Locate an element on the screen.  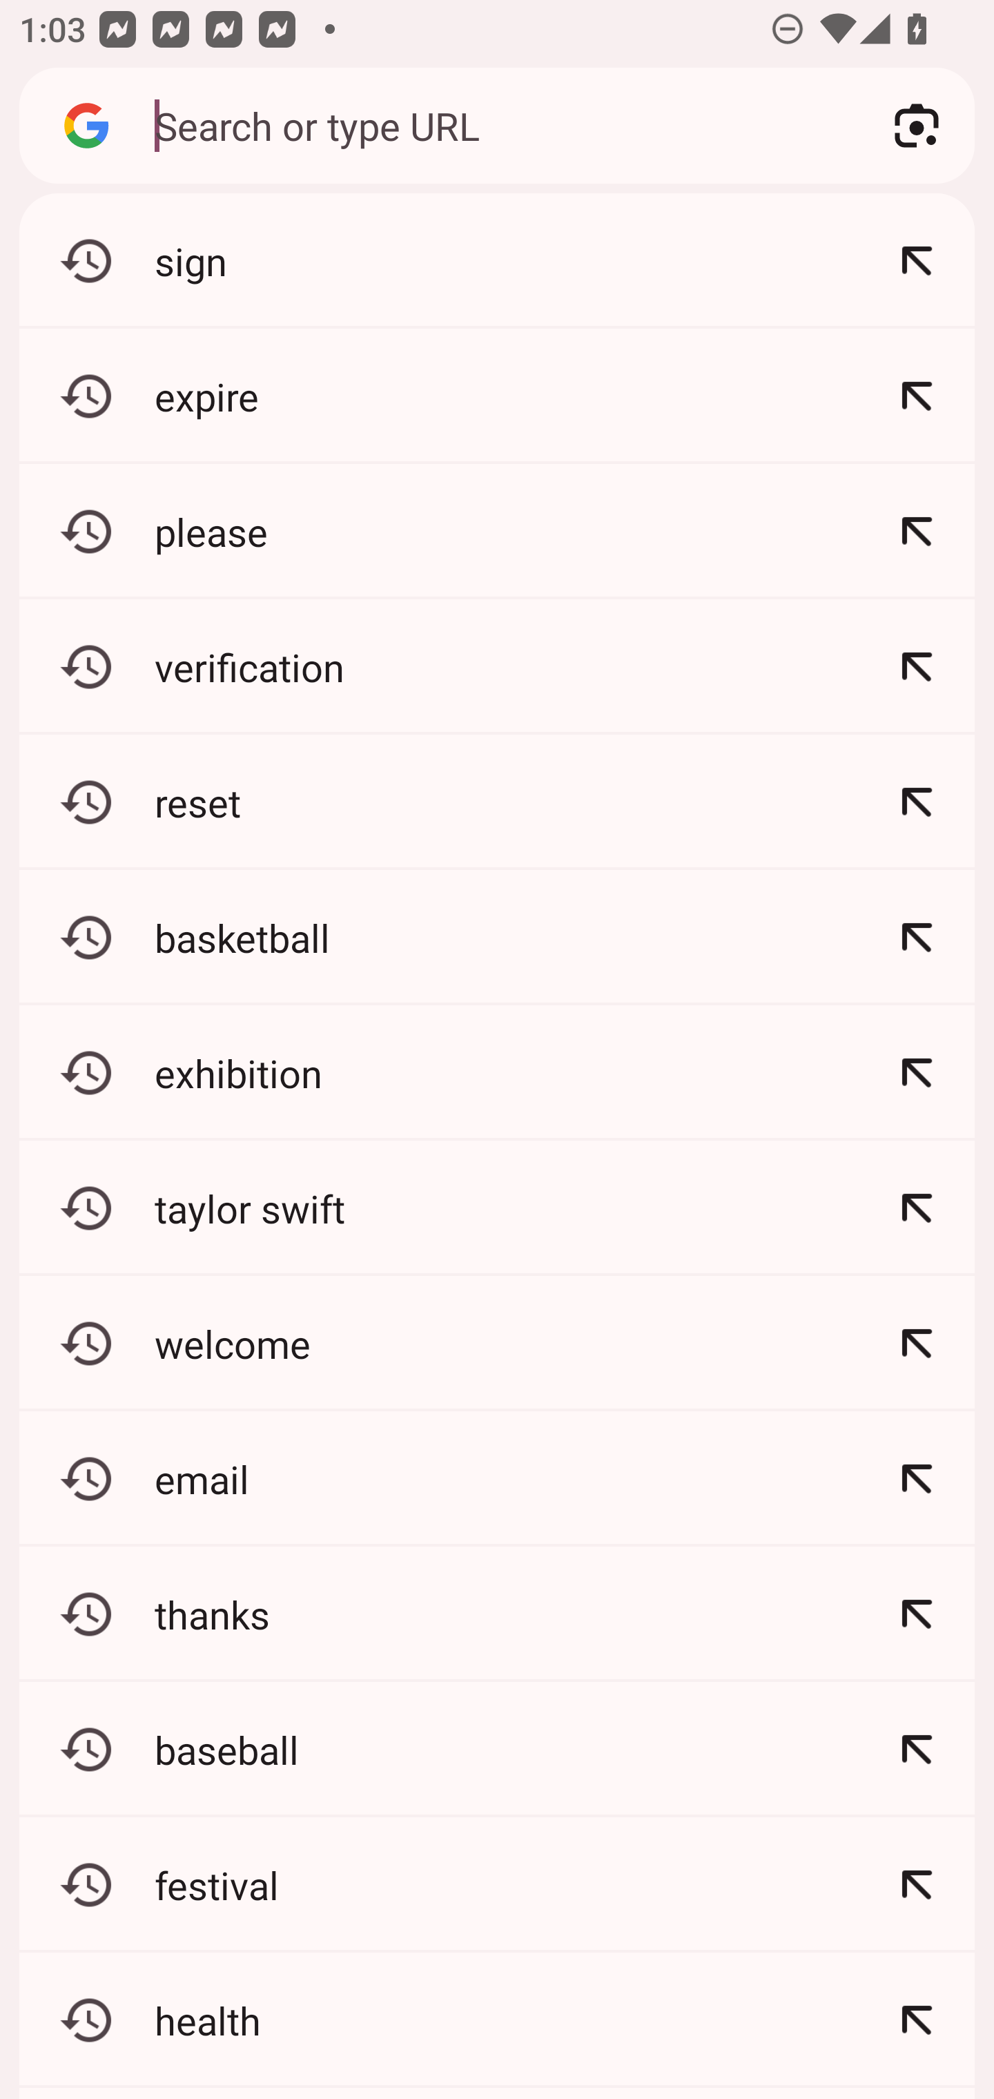
Options for Discover is located at coordinates (916, 996).